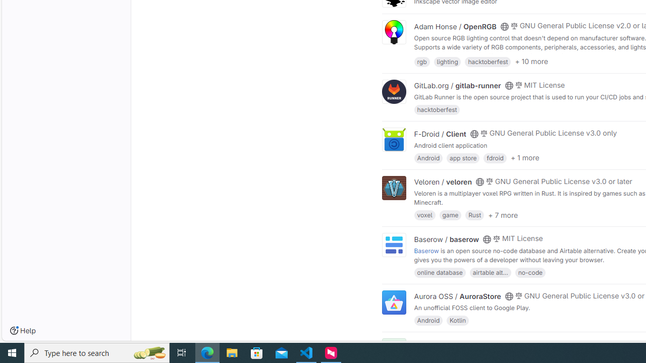 The height and width of the screenshot is (363, 646). I want to click on rgb, so click(422, 60).